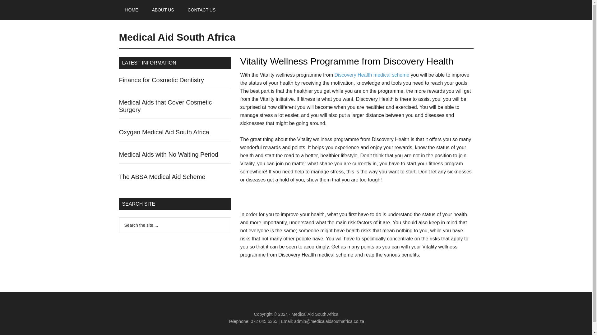 This screenshot has width=597, height=335. What do you see at coordinates (165, 106) in the screenshot?
I see `Medical Aids that Cover Cosmetic Surgery` at bounding box center [165, 106].